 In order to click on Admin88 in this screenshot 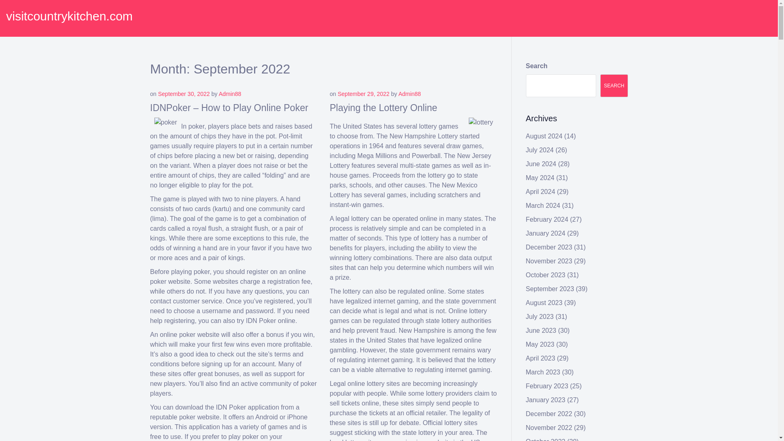, I will do `click(410, 94)`.